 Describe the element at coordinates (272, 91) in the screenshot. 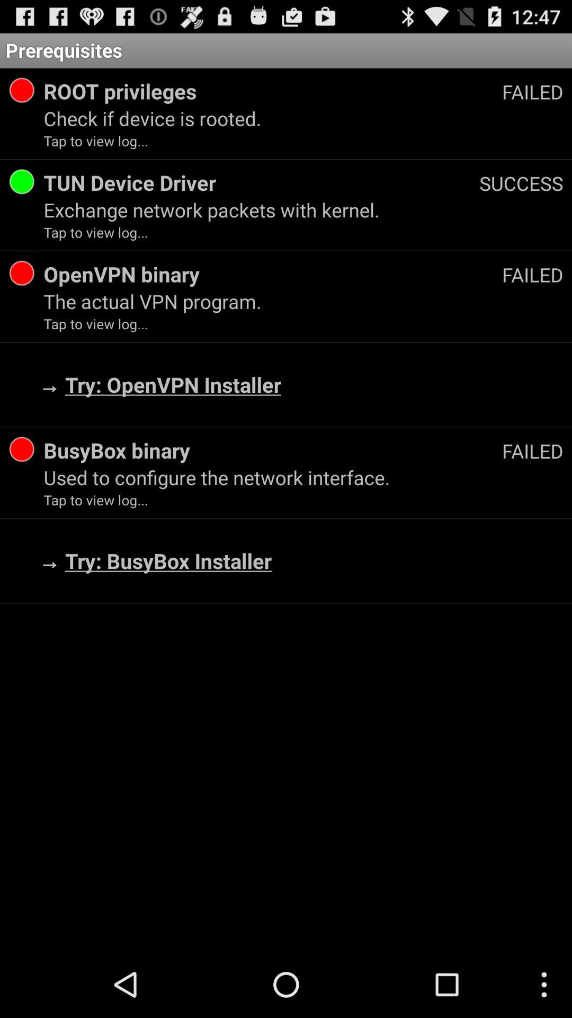

I see `turn off the item above check if device icon` at that location.